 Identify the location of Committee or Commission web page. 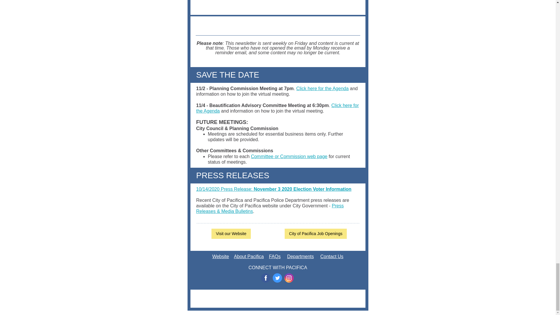
(289, 156).